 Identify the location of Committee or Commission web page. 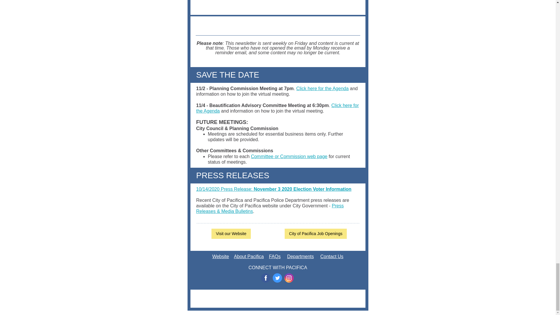
(289, 156).